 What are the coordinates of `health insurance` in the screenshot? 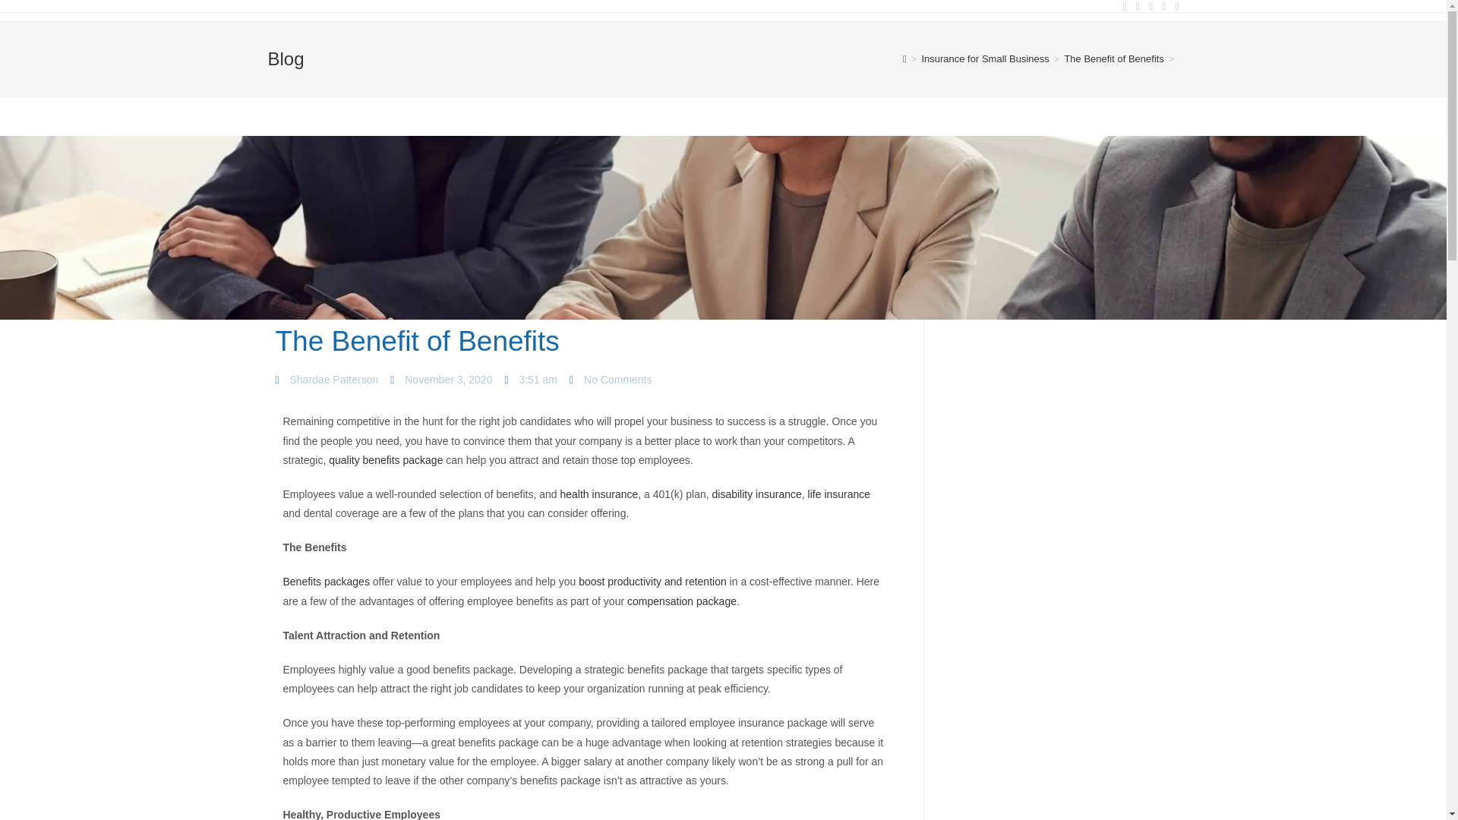 It's located at (598, 494).